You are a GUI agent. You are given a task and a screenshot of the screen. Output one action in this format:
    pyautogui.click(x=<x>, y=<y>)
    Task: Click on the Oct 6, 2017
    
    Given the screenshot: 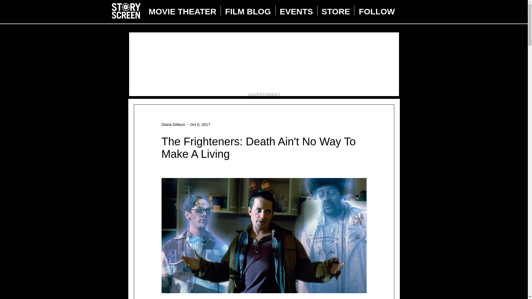 What is the action you would take?
    pyautogui.click(x=200, y=124)
    